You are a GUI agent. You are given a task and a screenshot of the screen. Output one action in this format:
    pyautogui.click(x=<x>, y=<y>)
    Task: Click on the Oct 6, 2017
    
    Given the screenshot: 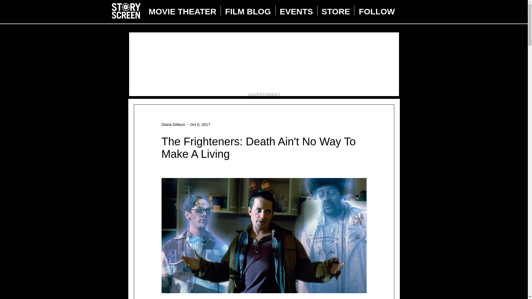 What is the action you would take?
    pyautogui.click(x=200, y=124)
    